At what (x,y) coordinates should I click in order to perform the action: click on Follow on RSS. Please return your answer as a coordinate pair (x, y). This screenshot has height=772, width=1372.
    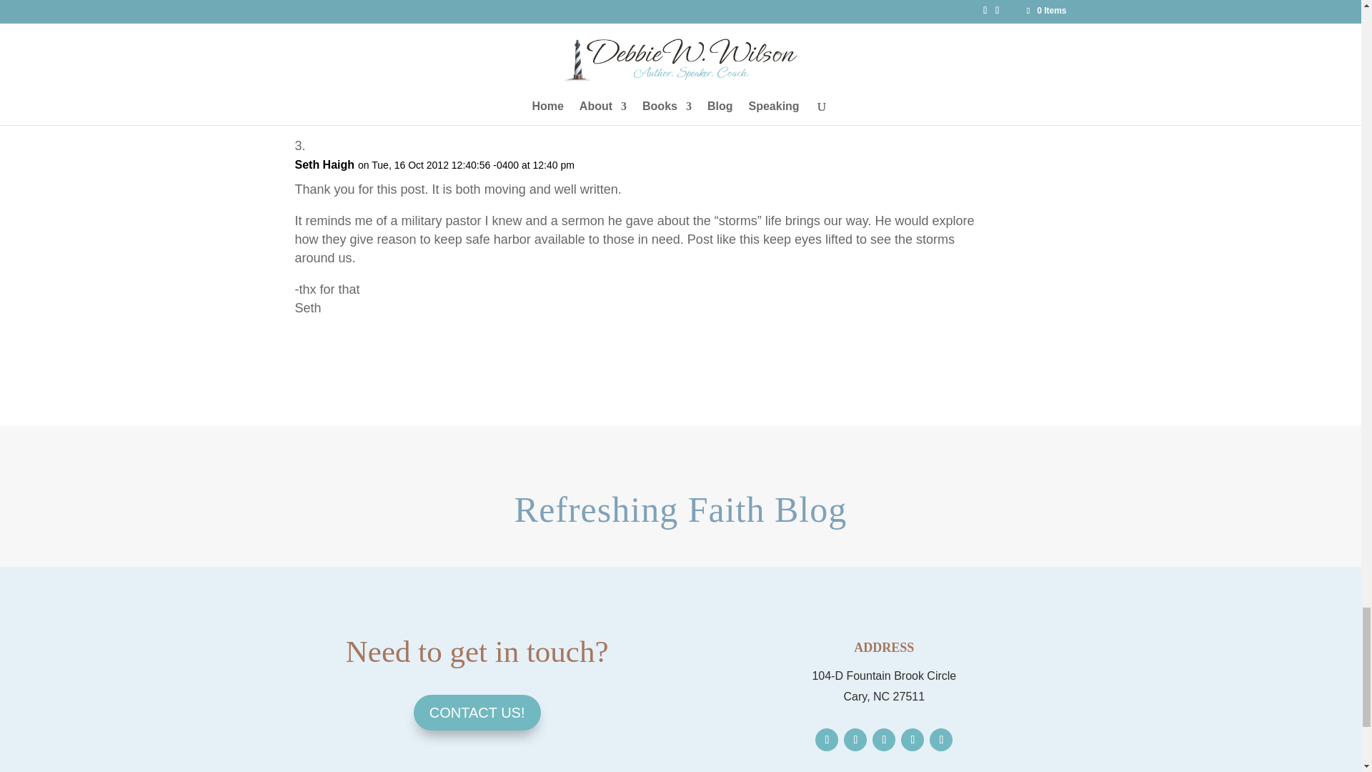
    Looking at the image, I should click on (940, 739).